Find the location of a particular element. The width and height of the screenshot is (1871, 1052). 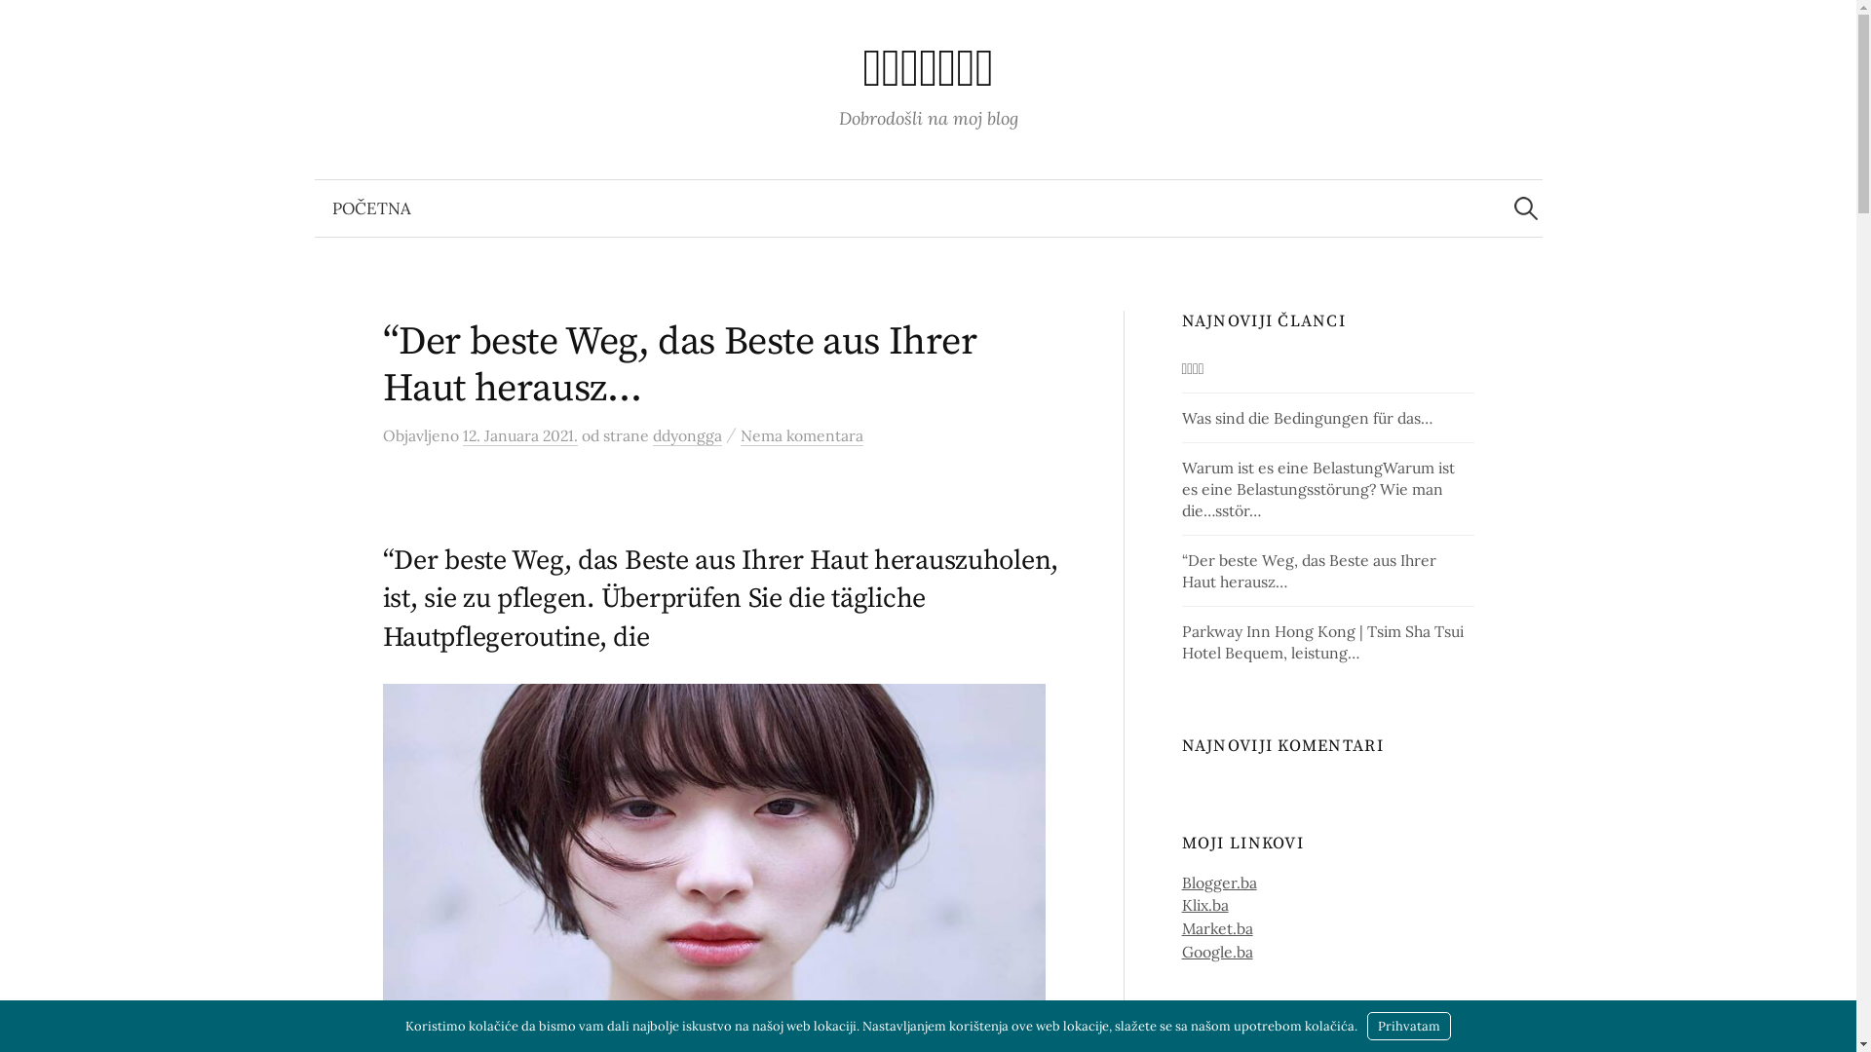

Prihvatam is located at coordinates (1409, 1027).